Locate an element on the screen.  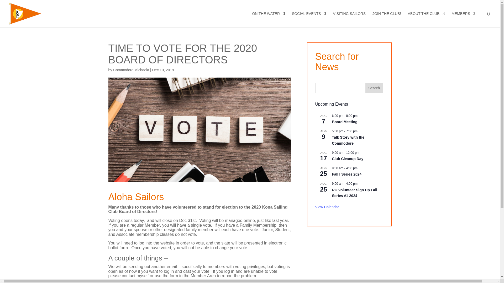
Posts by Commodore Michaela is located at coordinates (131, 70).